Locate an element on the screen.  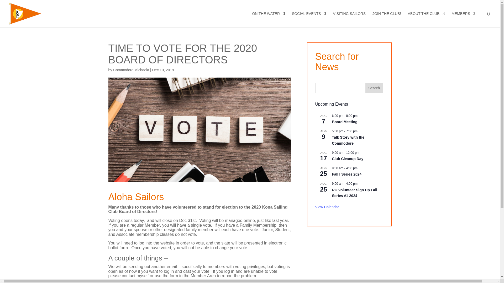
Posts by Commodore Michaela is located at coordinates (131, 70).